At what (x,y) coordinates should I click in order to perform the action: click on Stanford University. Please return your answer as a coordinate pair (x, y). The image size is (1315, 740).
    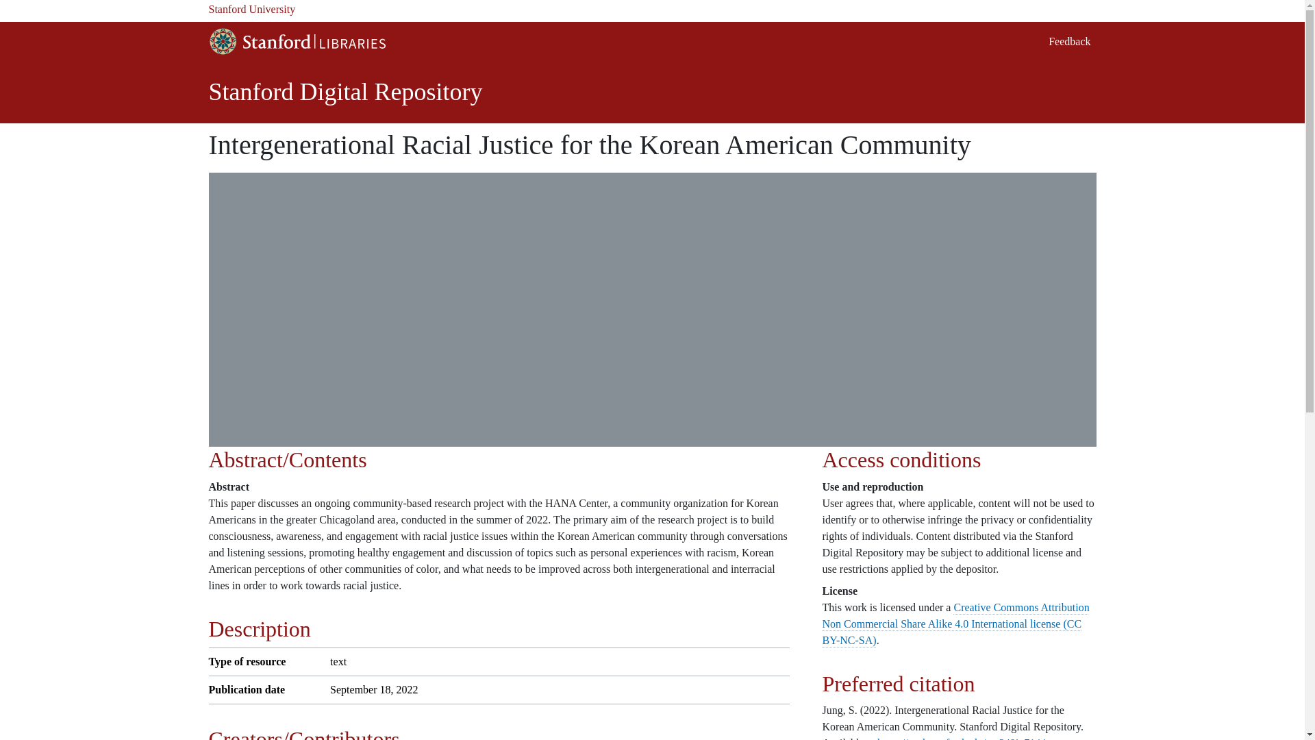
    Looking at the image, I should click on (651, 12).